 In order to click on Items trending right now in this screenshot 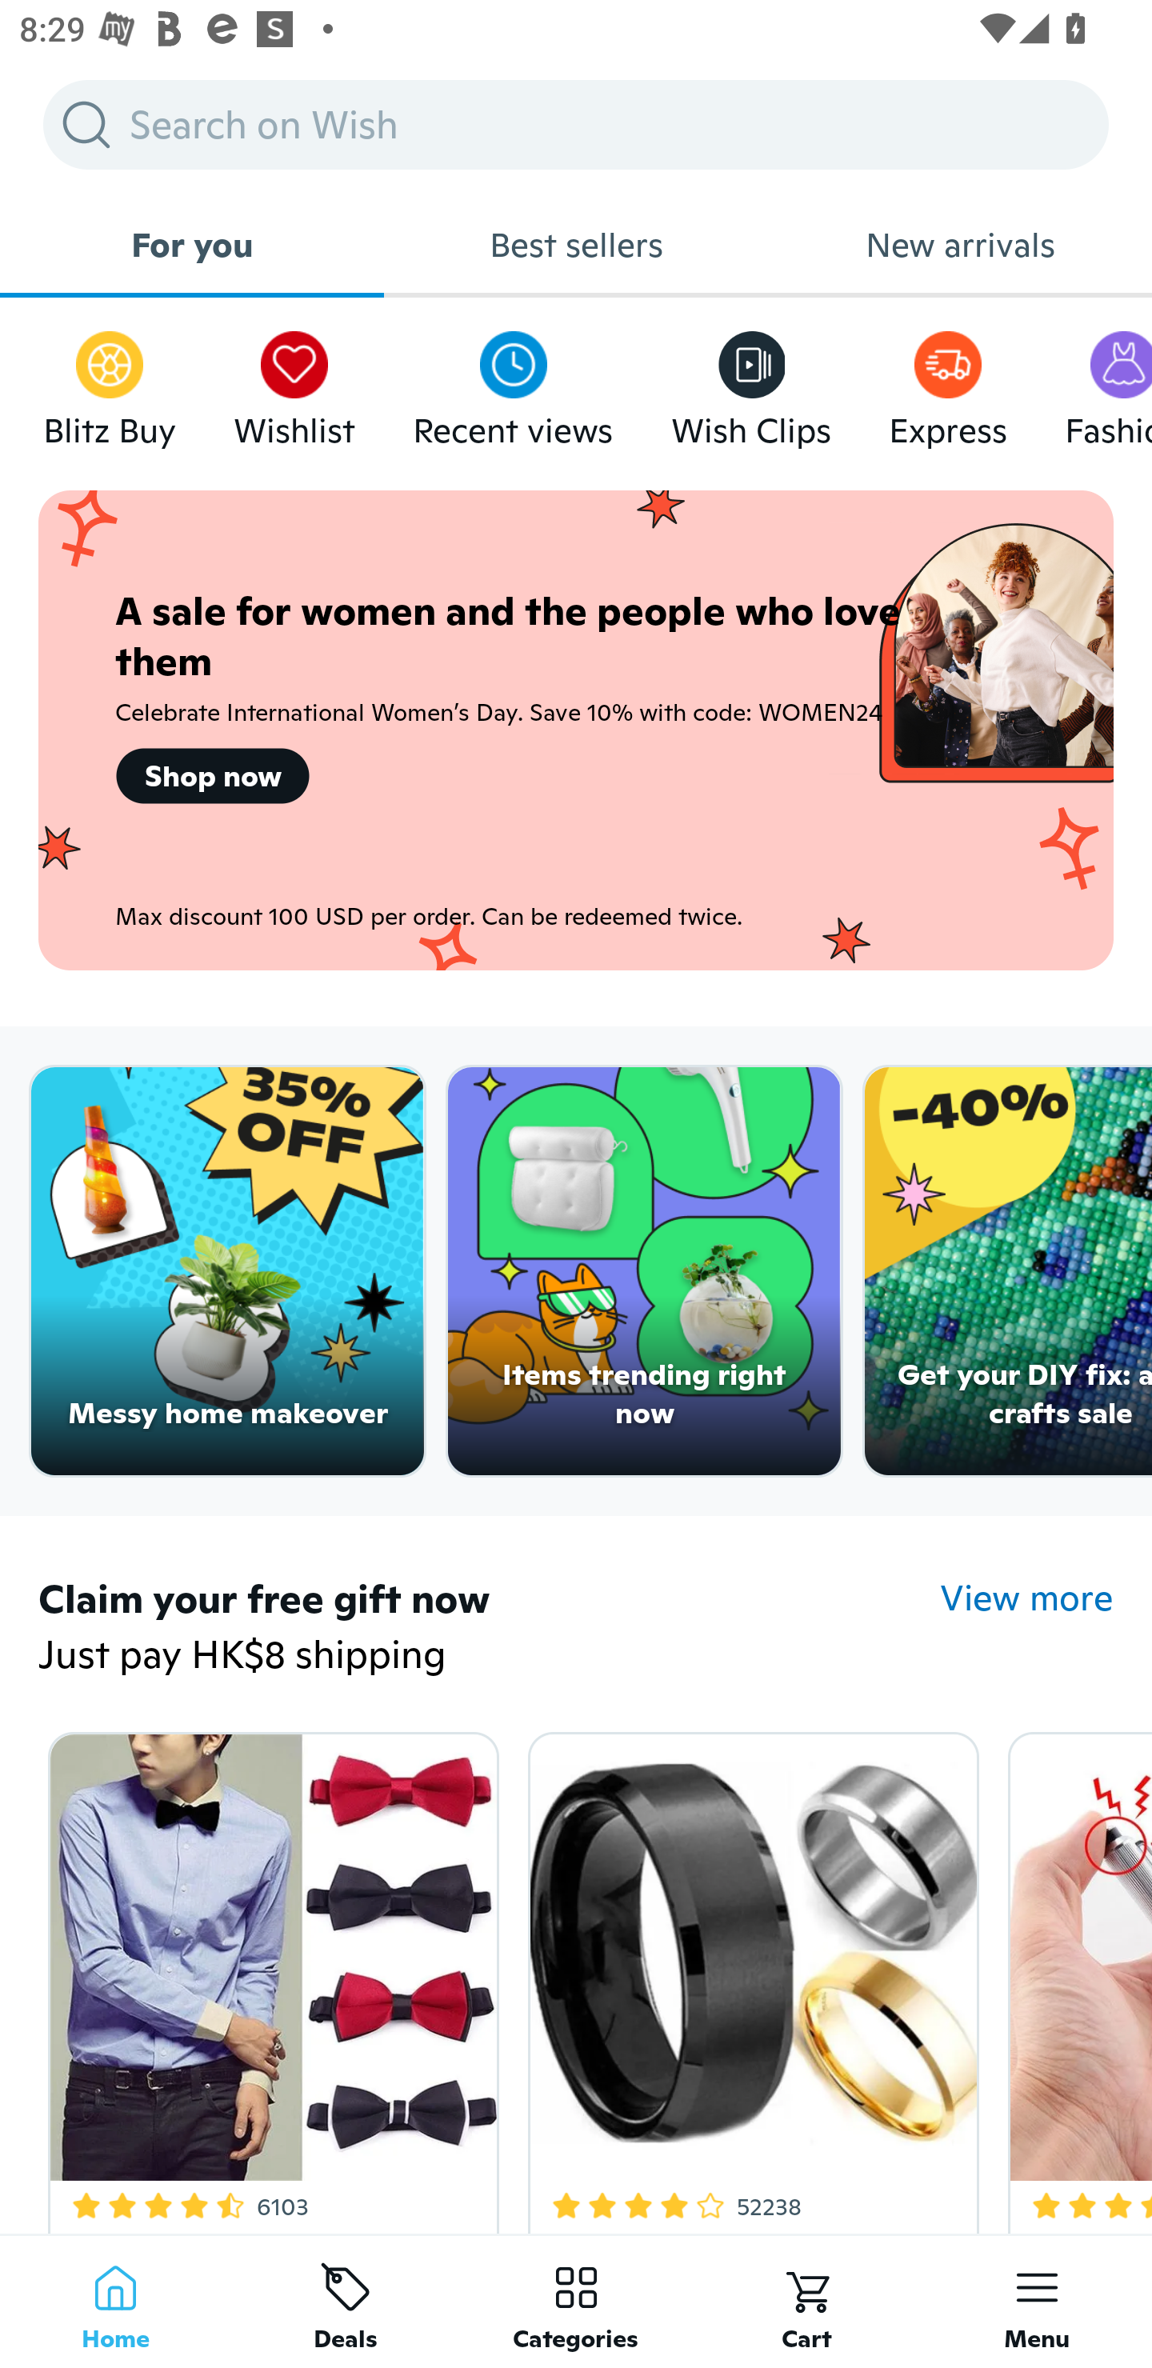, I will do `click(645, 1271)`.